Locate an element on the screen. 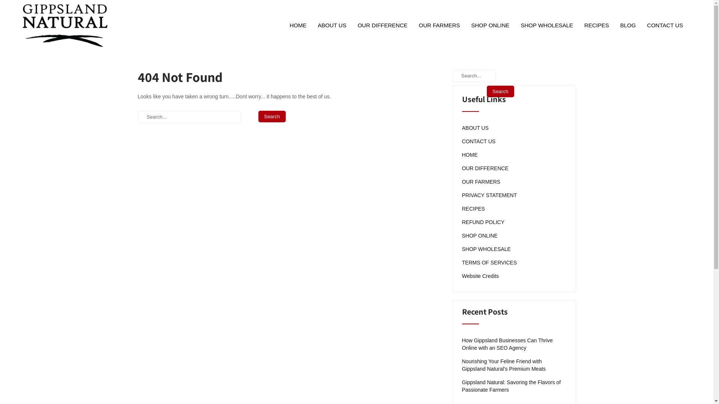 The height and width of the screenshot is (404, 719). OUR DIFFERENCE is located at coordinates (383, 25).